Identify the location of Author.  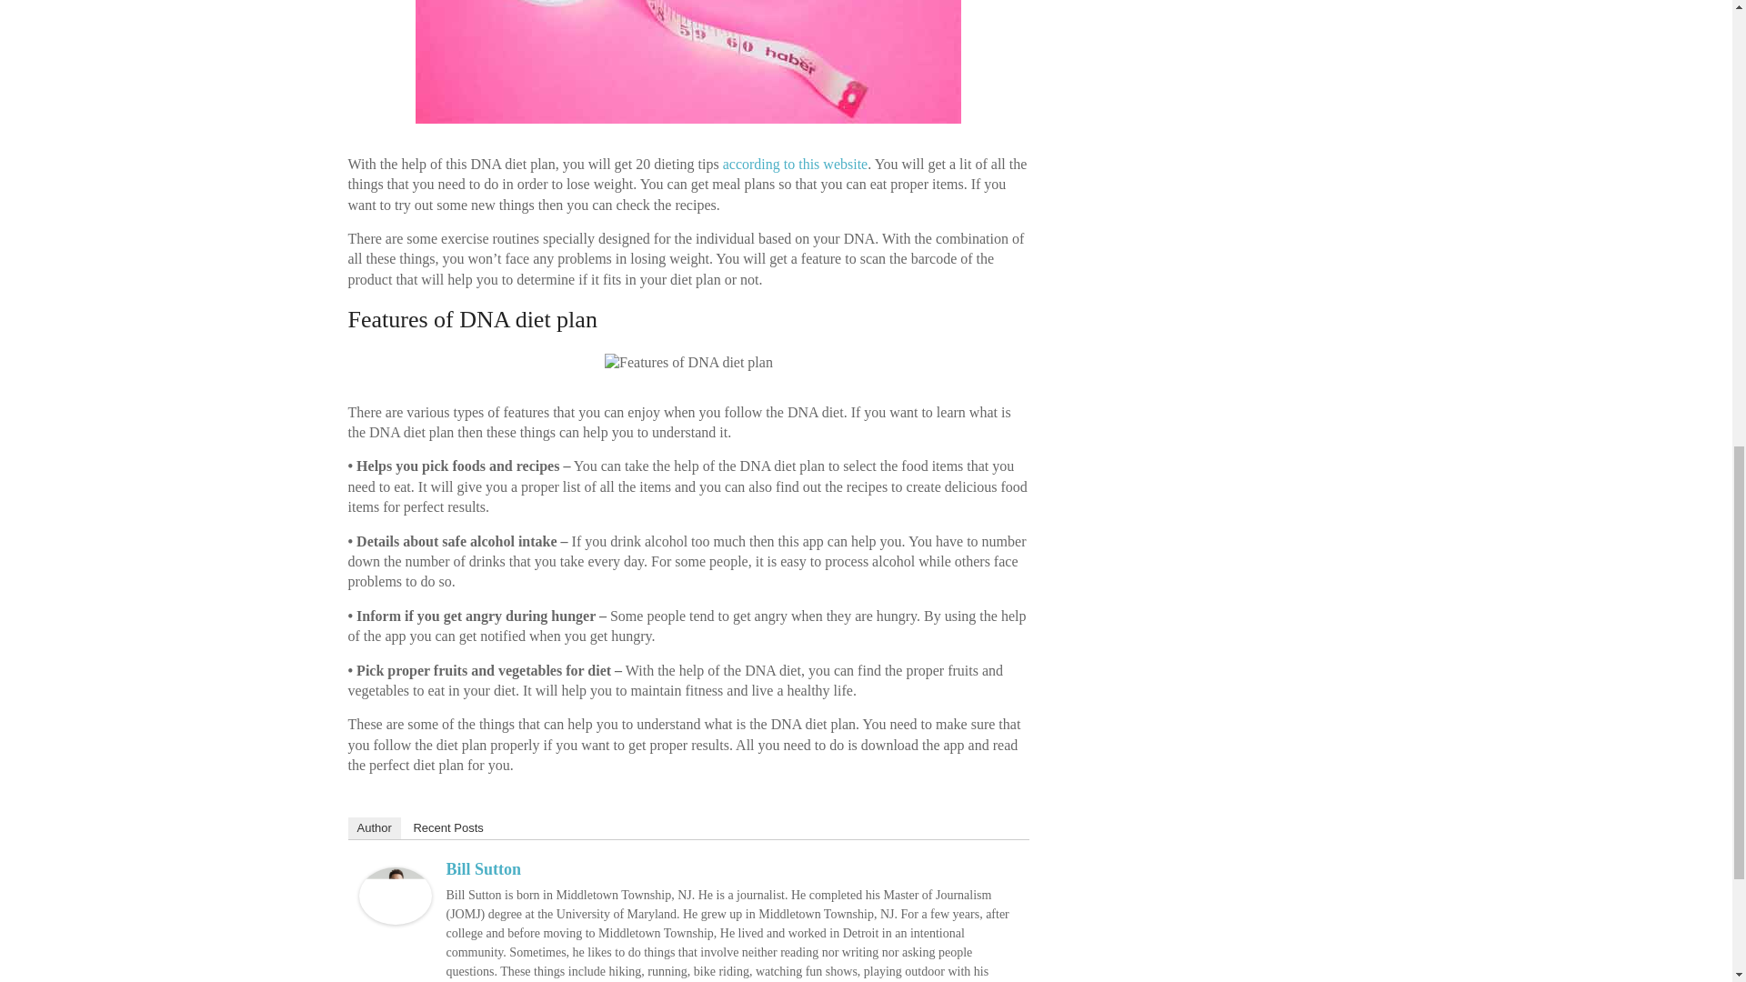
(373, 827).